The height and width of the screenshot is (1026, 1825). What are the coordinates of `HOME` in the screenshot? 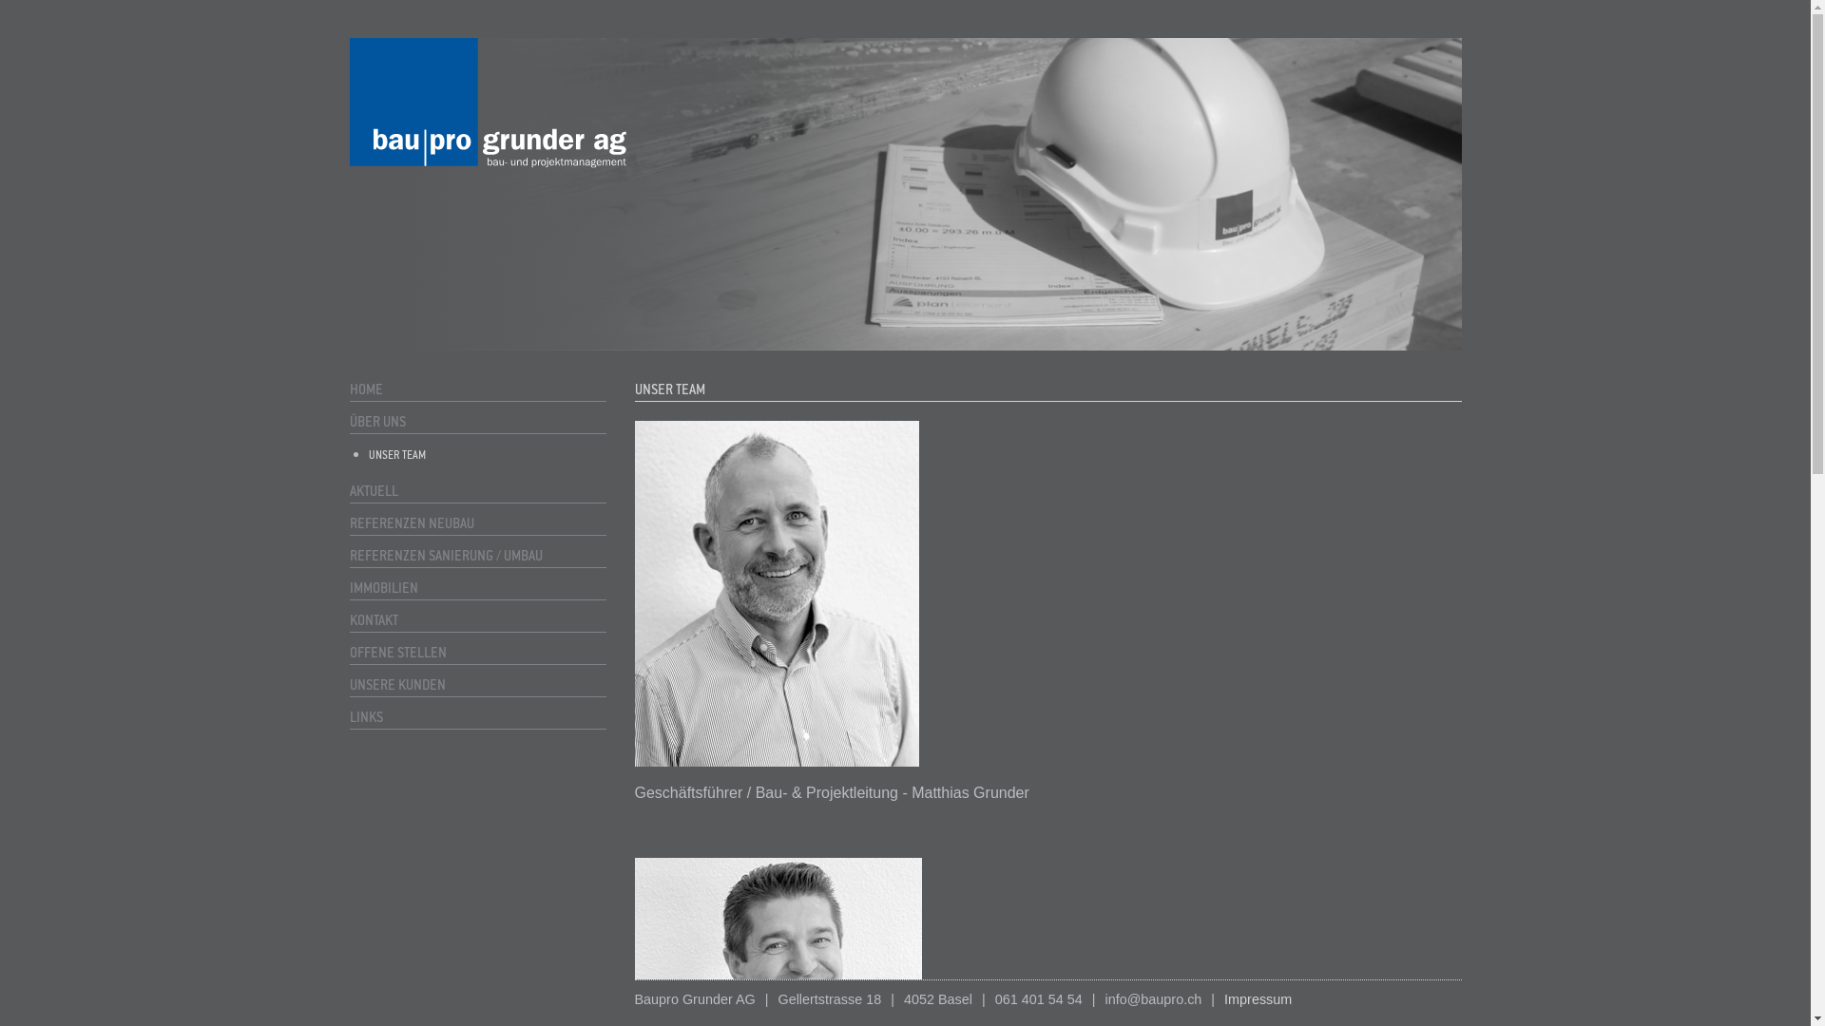 It's located at (478, 389).